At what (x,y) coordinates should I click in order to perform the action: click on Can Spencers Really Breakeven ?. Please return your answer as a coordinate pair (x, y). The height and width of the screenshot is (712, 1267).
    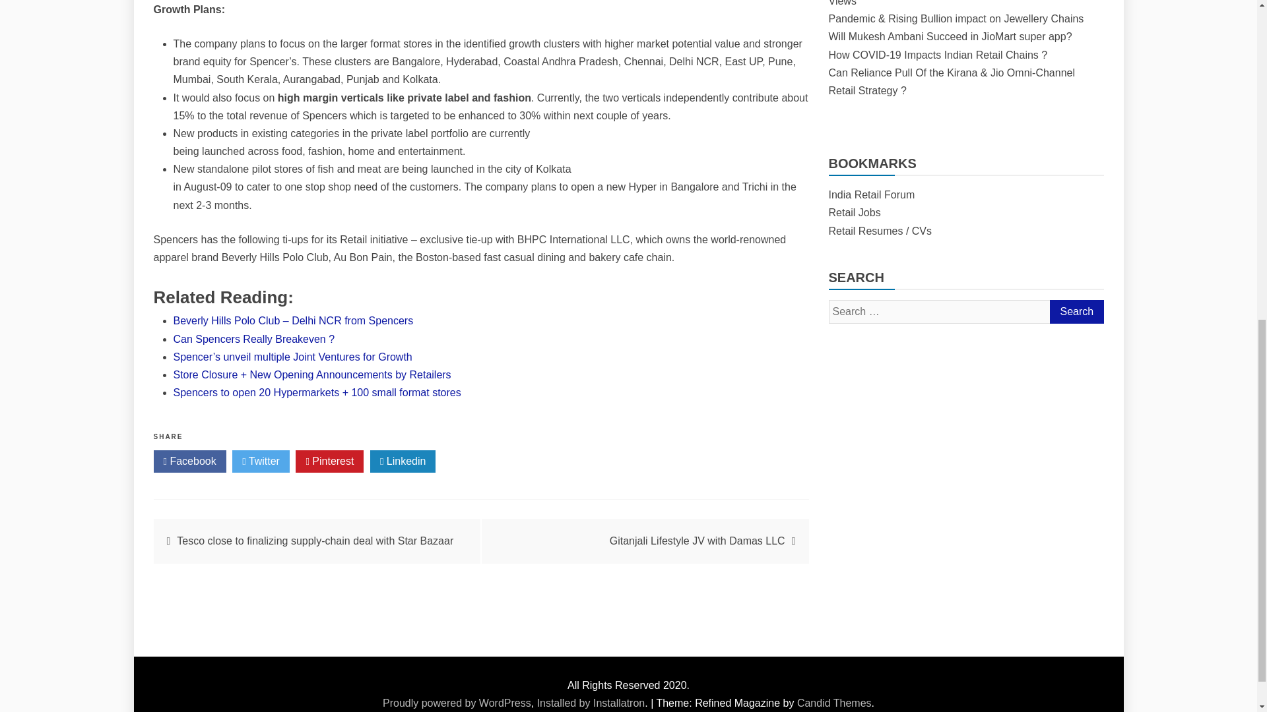
    Looking at the image, I should click on (253, 339).